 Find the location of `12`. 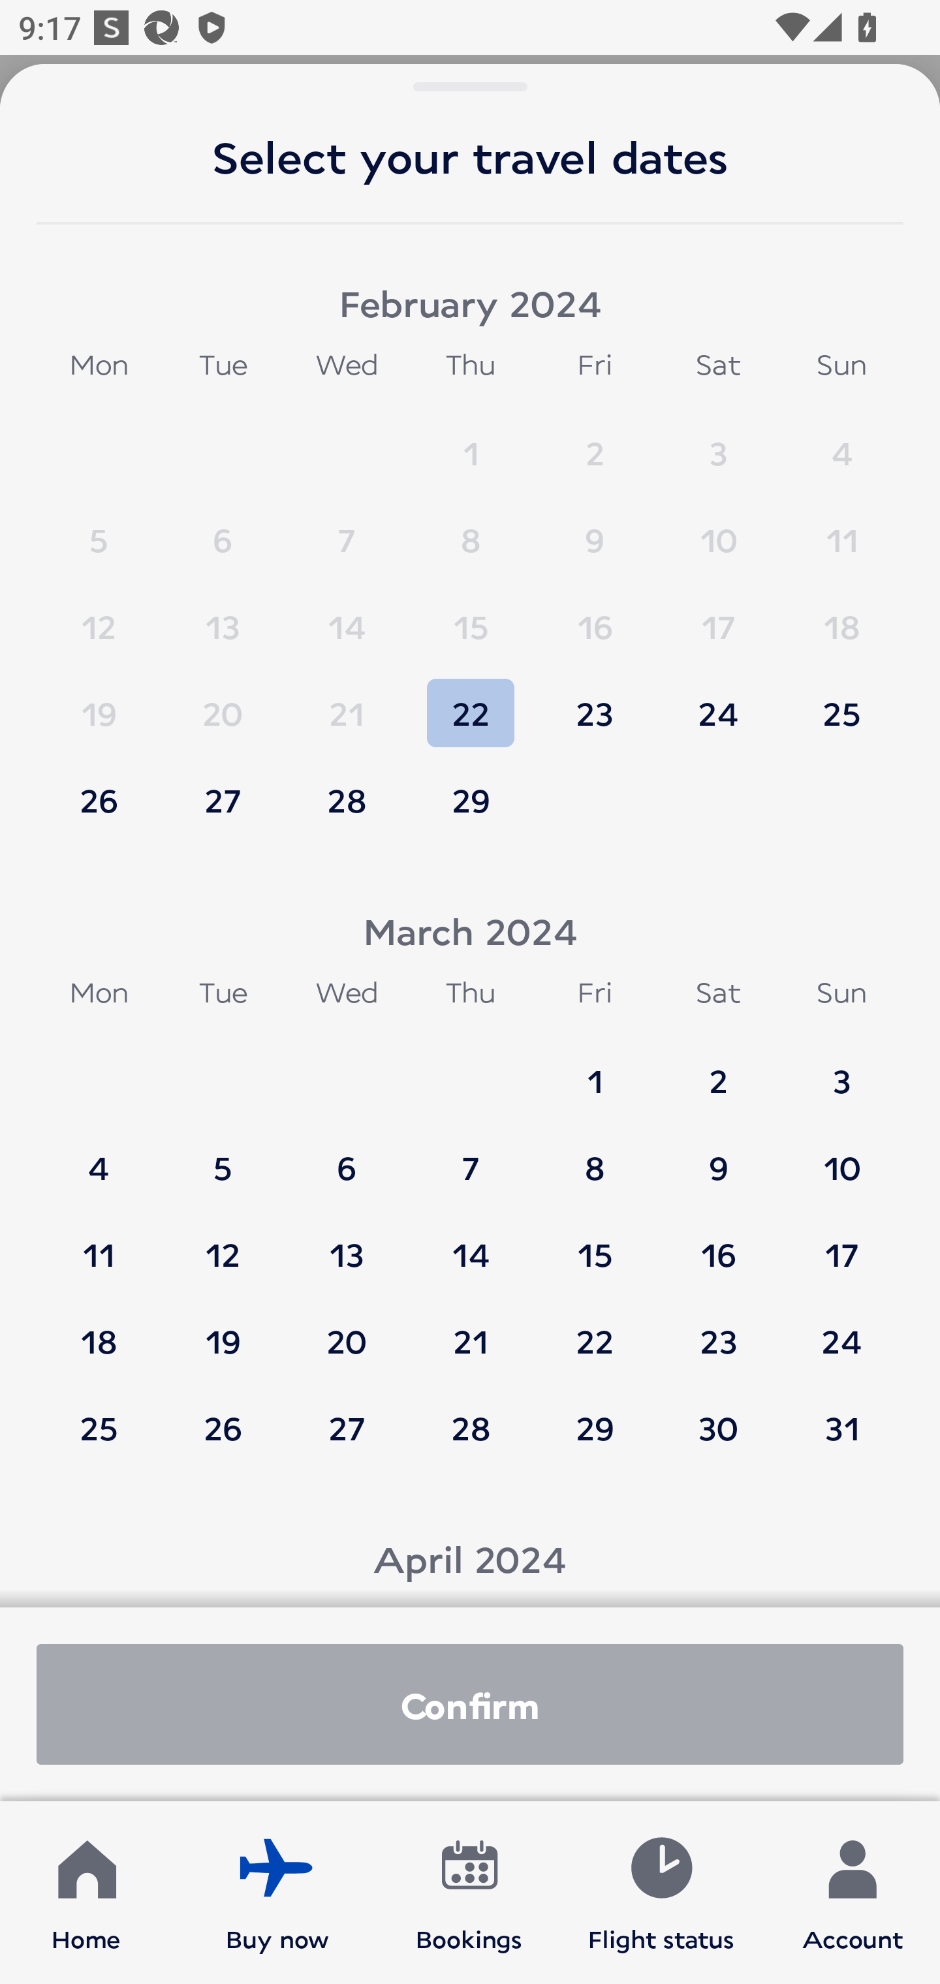

12 is located at coordinates (99, 615).